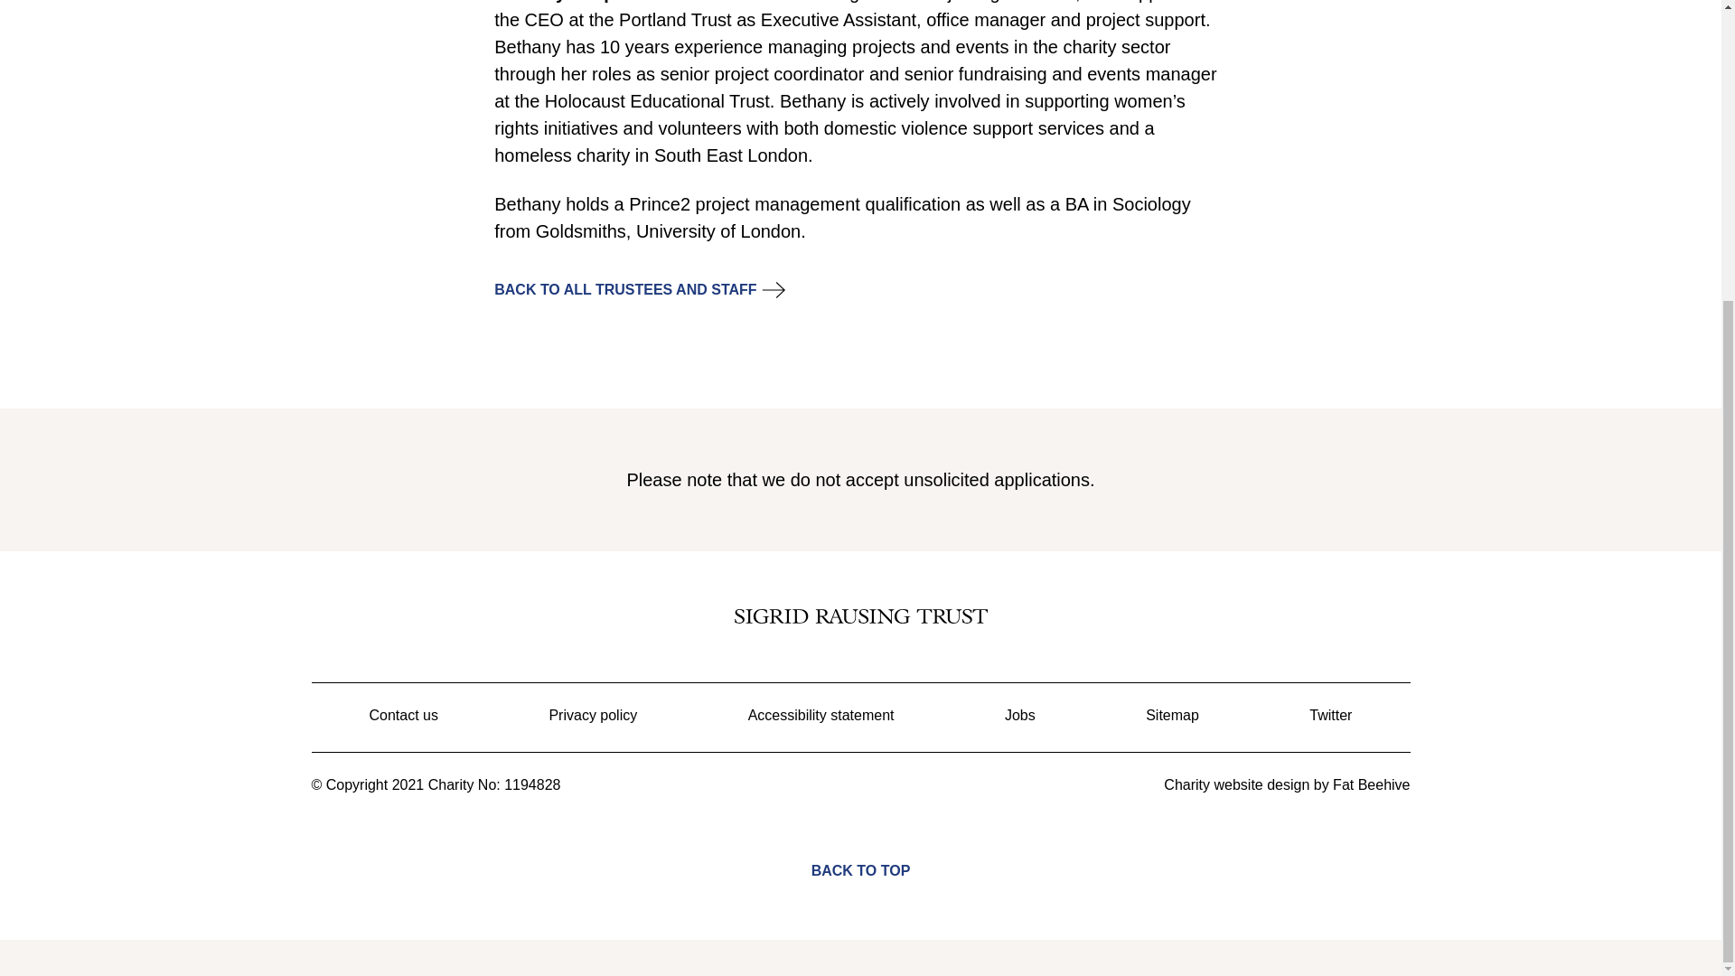  Describe the element at coordinates (592, 716) in the screenshot. I see `Privacy policy` at that location.